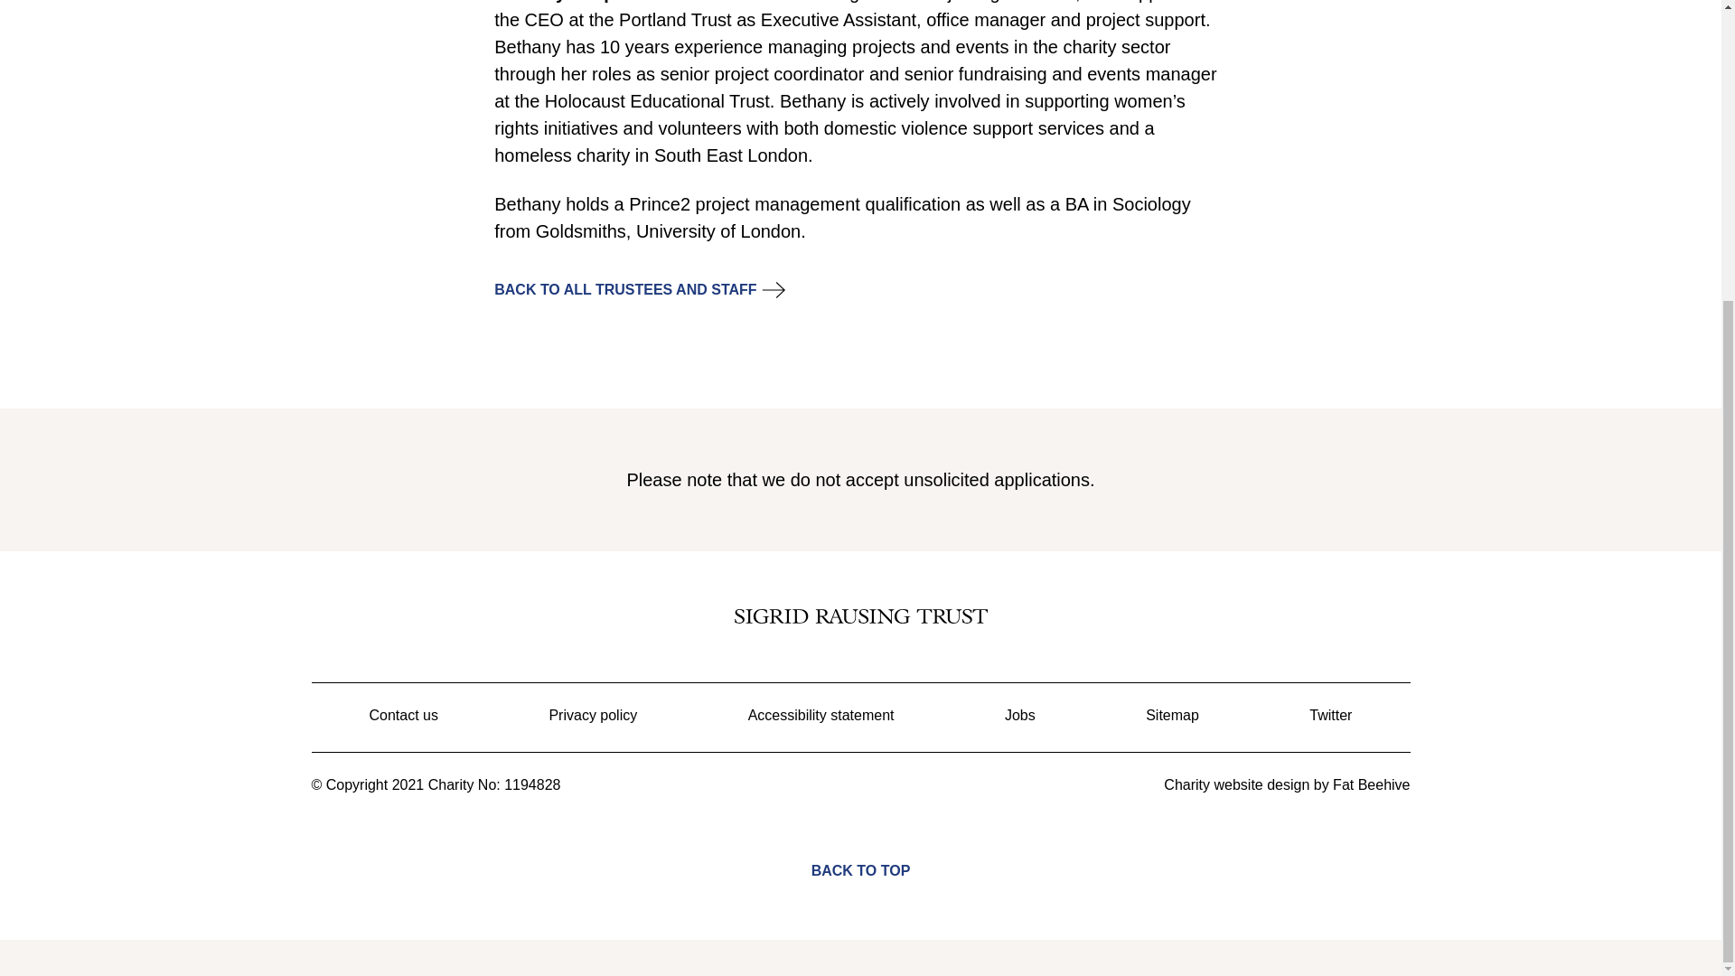  Describe the element at coordinates (592, 716) in the screenshot. I see `Privacy policy` at that location.